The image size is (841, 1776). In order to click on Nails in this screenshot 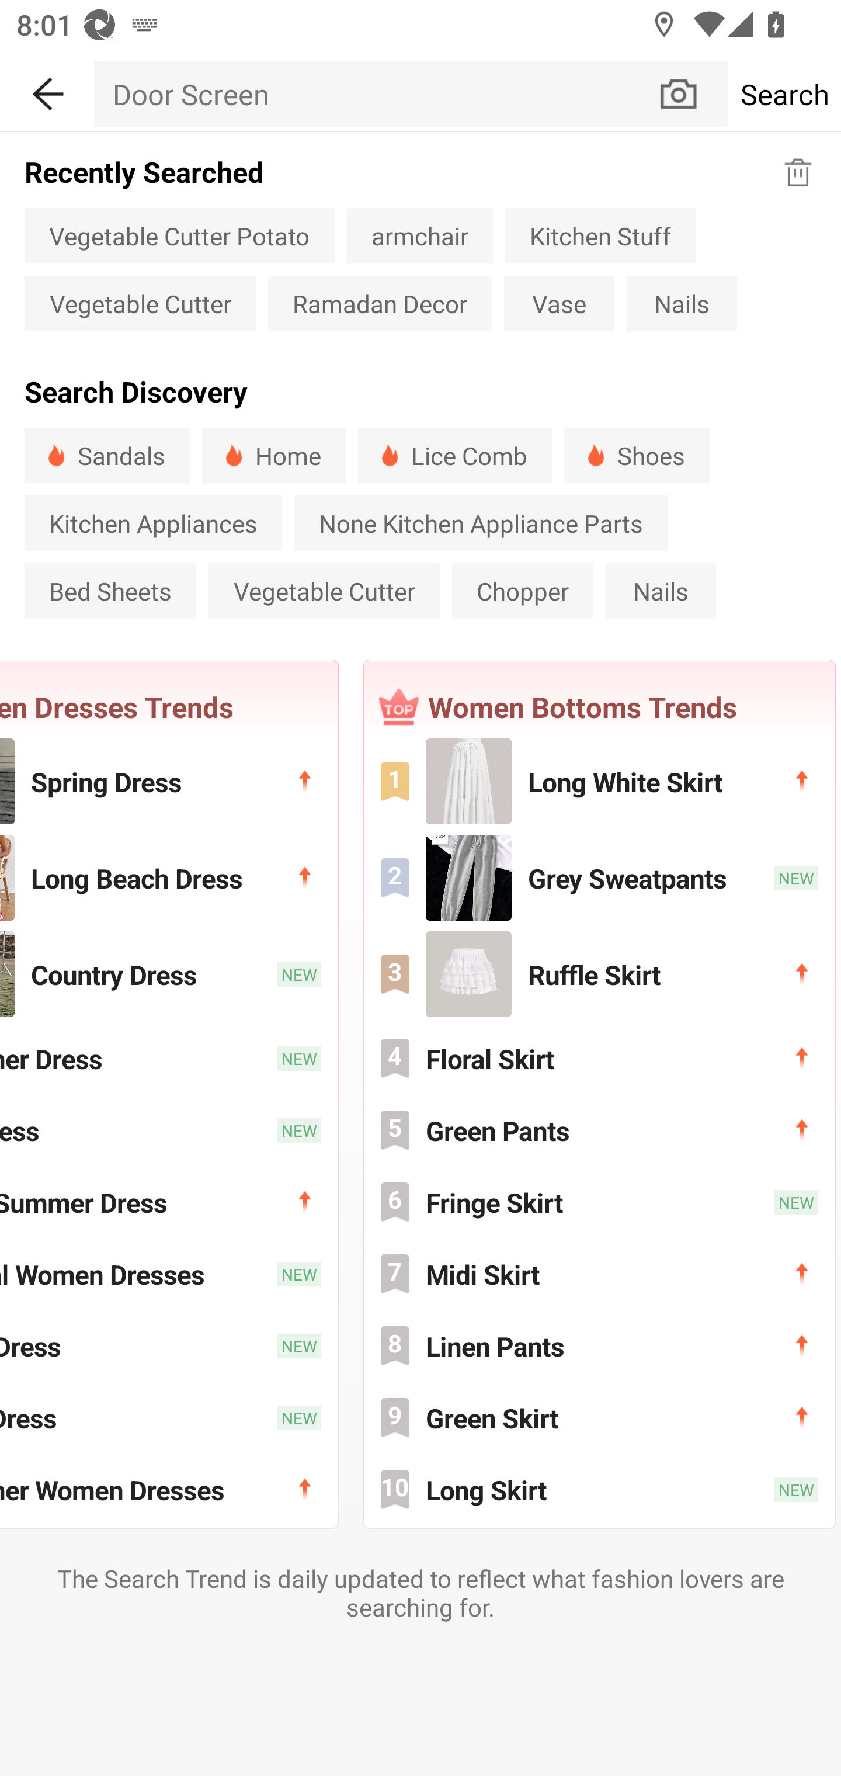, I will do `click(660, 590)`.